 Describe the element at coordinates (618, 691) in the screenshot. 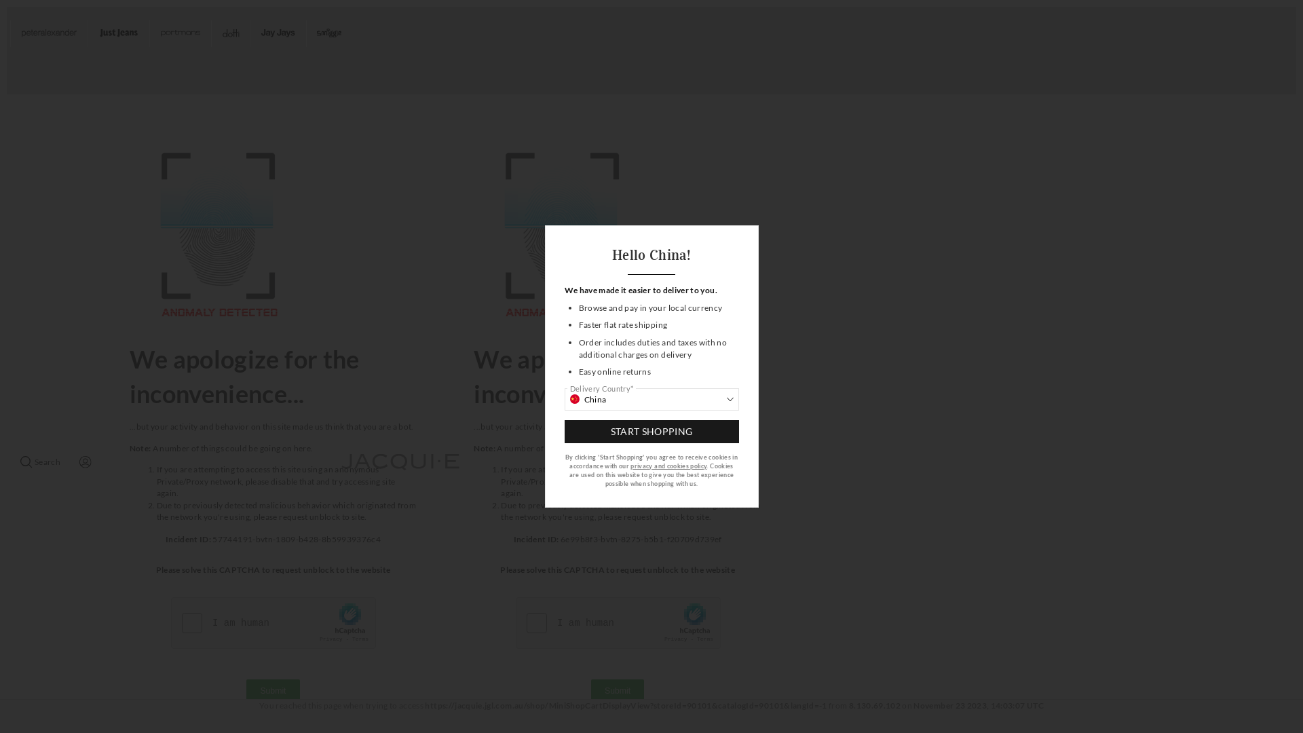

I see `Submit` at that location.